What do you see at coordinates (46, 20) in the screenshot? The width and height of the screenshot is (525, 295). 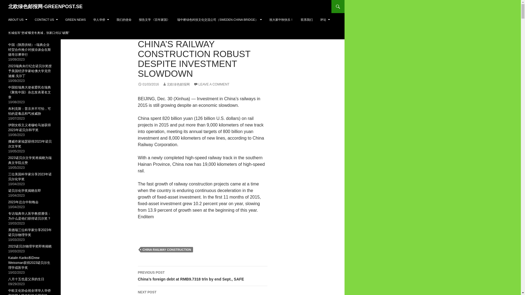 I see `CONTACT US` at bounding box center [46, 20].